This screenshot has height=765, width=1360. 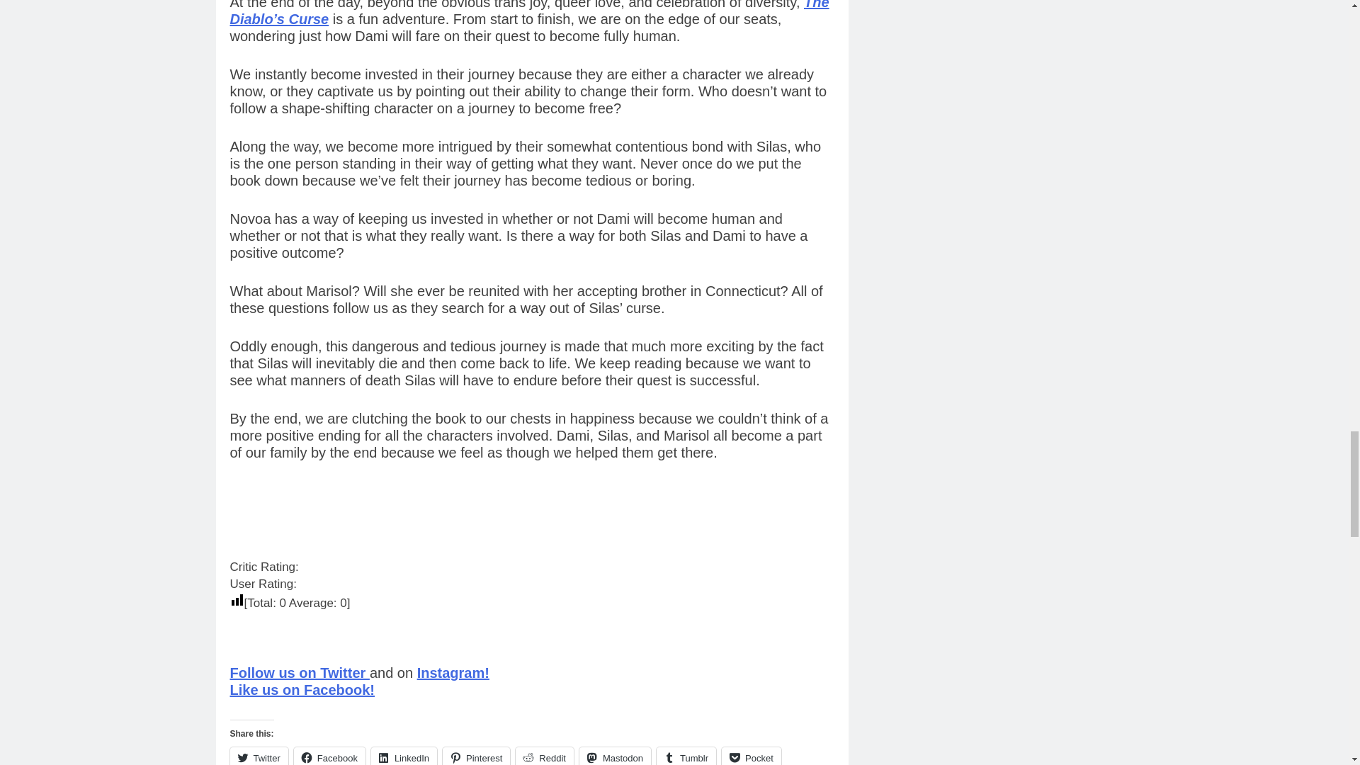 I want to click on Click to share on Mastodon, so click(x=615, y=756).